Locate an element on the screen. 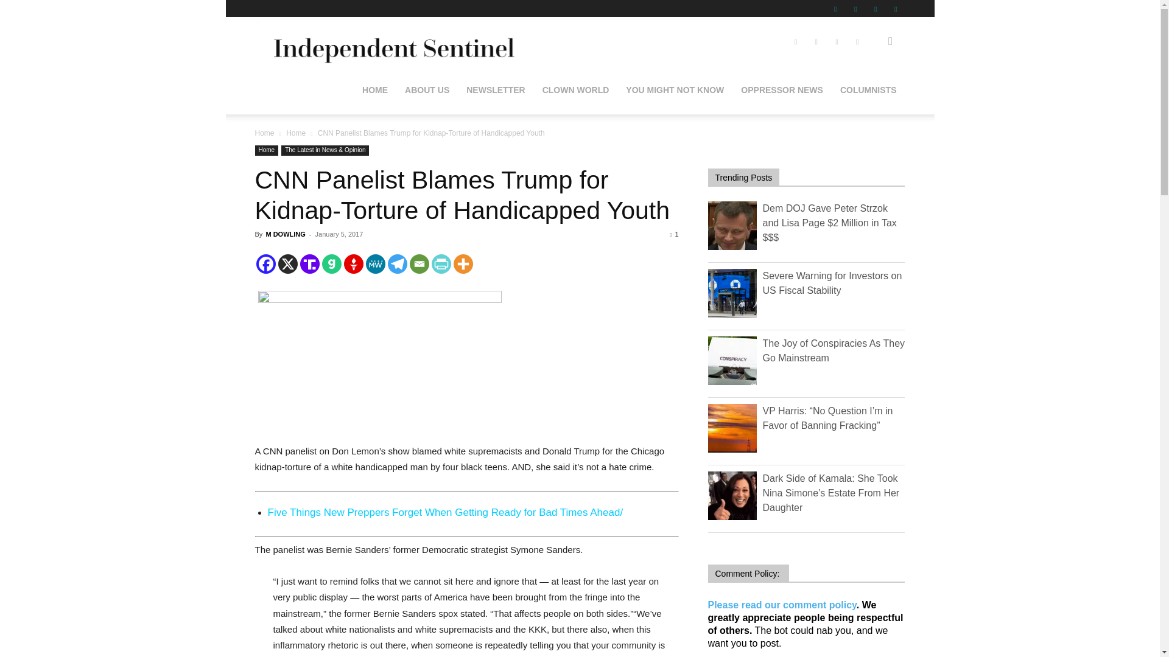 The image size is (1169, 657). ABOUT US is located at coordinates (427, 90).